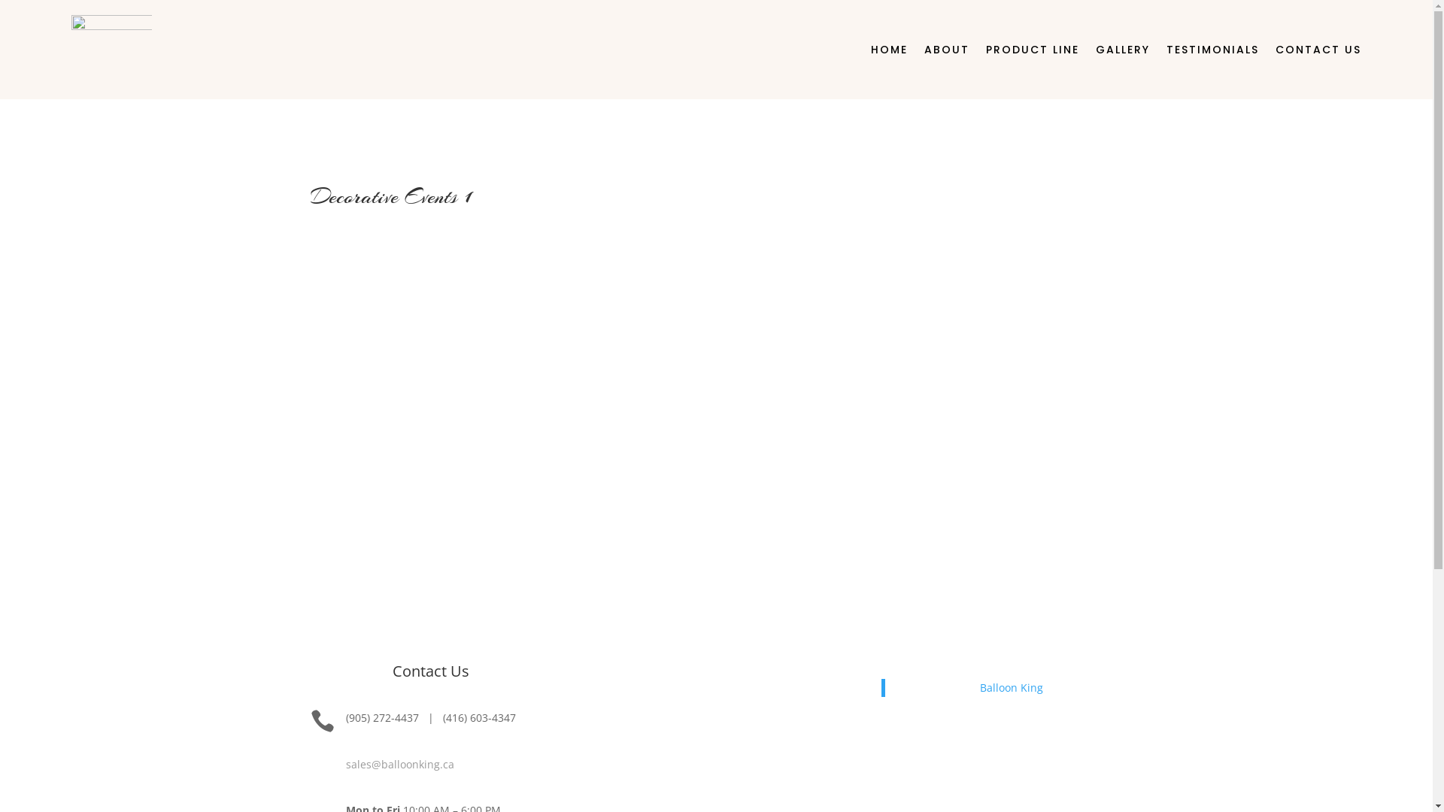 This screenshot has width=1444, height=812. I want to click on ABOUT, so click(947, 50).